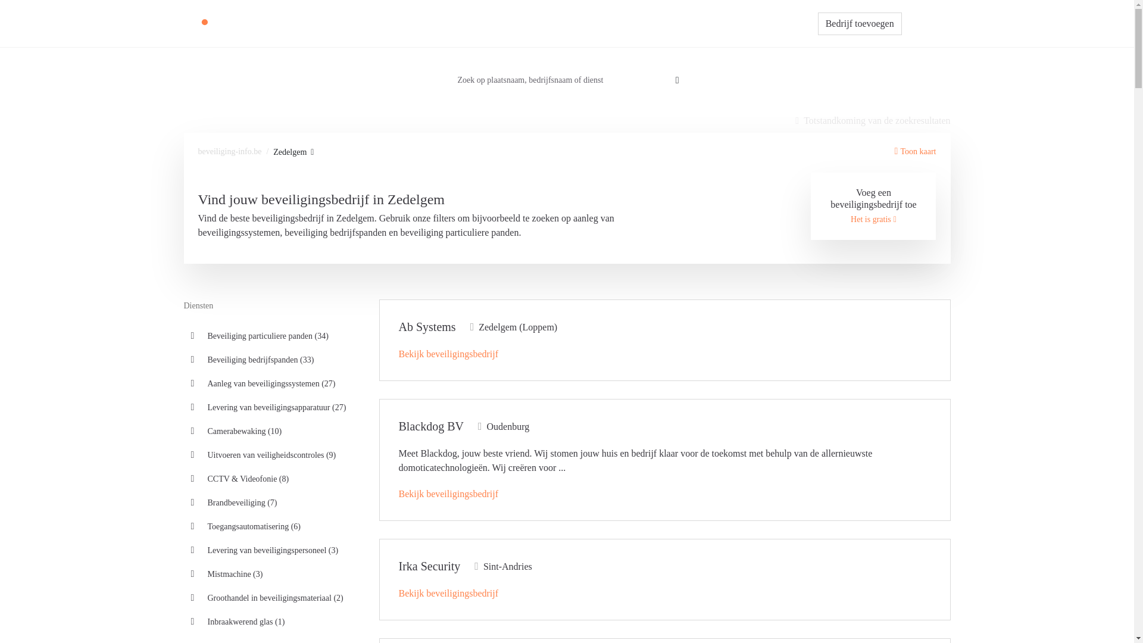 The height and width of the screenshot is (643, 1143). Describe the element at coordinates (916, 151) in the screenshot. I see `Toon kaart` at that location.